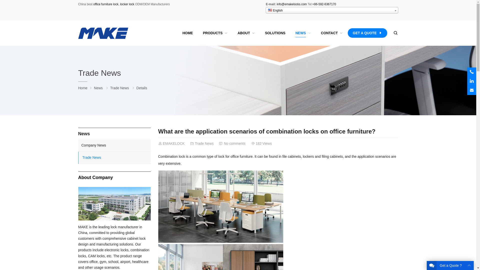 The height and width of the screenshot is (270, 480). I want to click on English, so click(270, 10).